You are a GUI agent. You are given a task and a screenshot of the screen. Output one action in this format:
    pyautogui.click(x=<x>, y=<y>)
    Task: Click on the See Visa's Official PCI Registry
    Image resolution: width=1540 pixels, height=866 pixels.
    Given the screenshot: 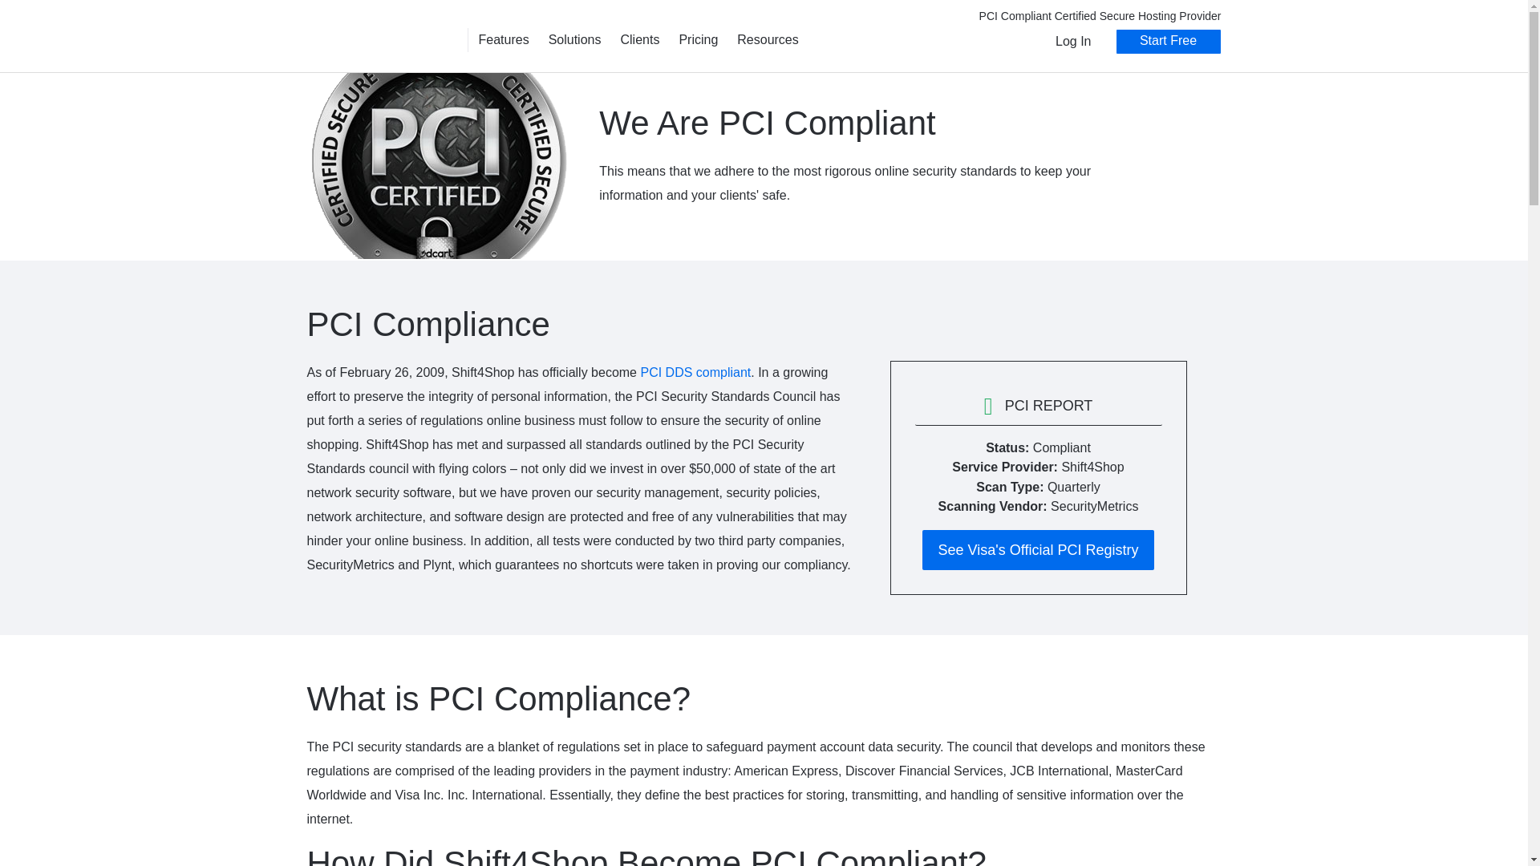 What is the action you would take?
    pyautogui.click(x=1039, y=549)
    